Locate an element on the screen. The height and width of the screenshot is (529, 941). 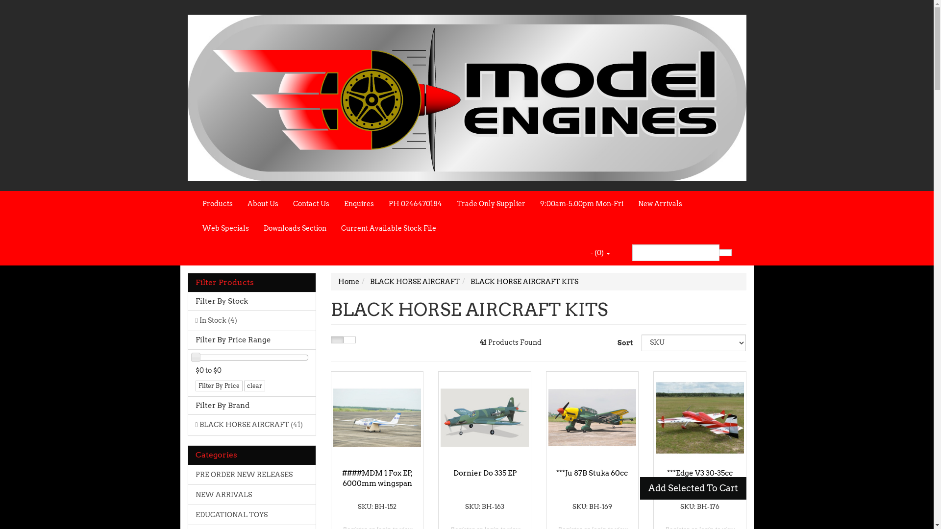
####MDM 1 Fox EP, 6000mm wingspan is located at coordinates (377, 478).